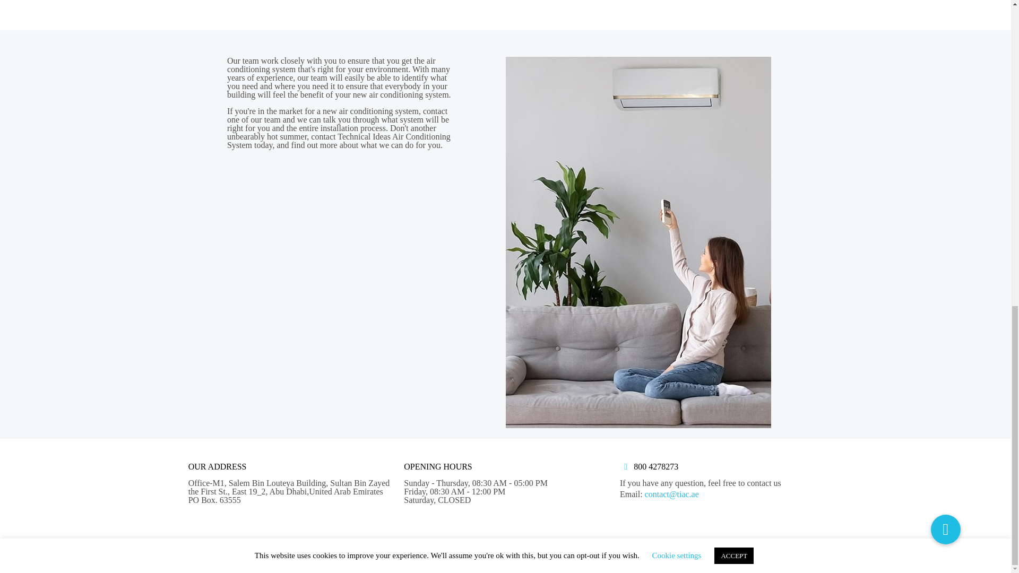  I want to click on Instagram, so click(784, 549).